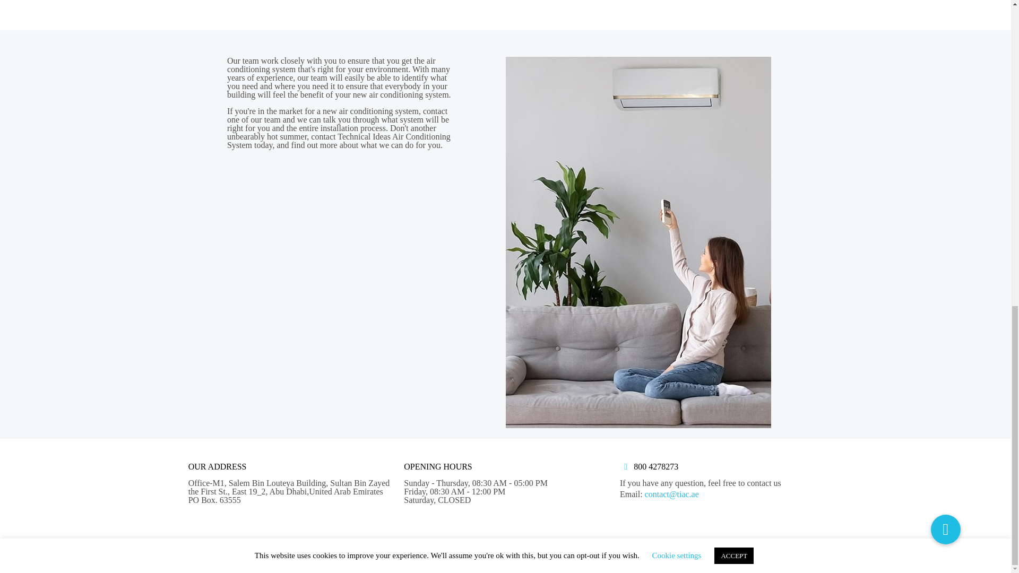  I want to click on Instagram, so click(784, 549).